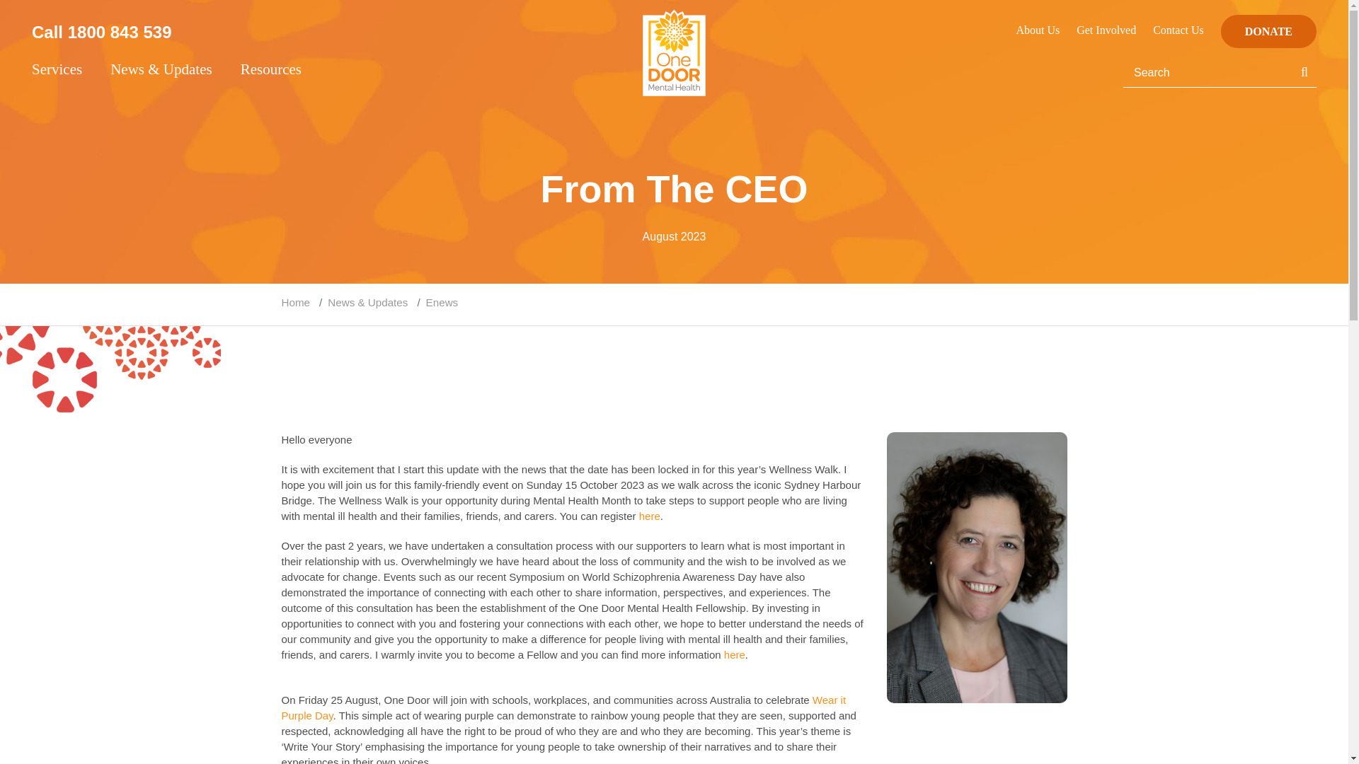  Describe the element at coordinates (1106, 30) in the screenshot. I see `Get Involved` at that location.